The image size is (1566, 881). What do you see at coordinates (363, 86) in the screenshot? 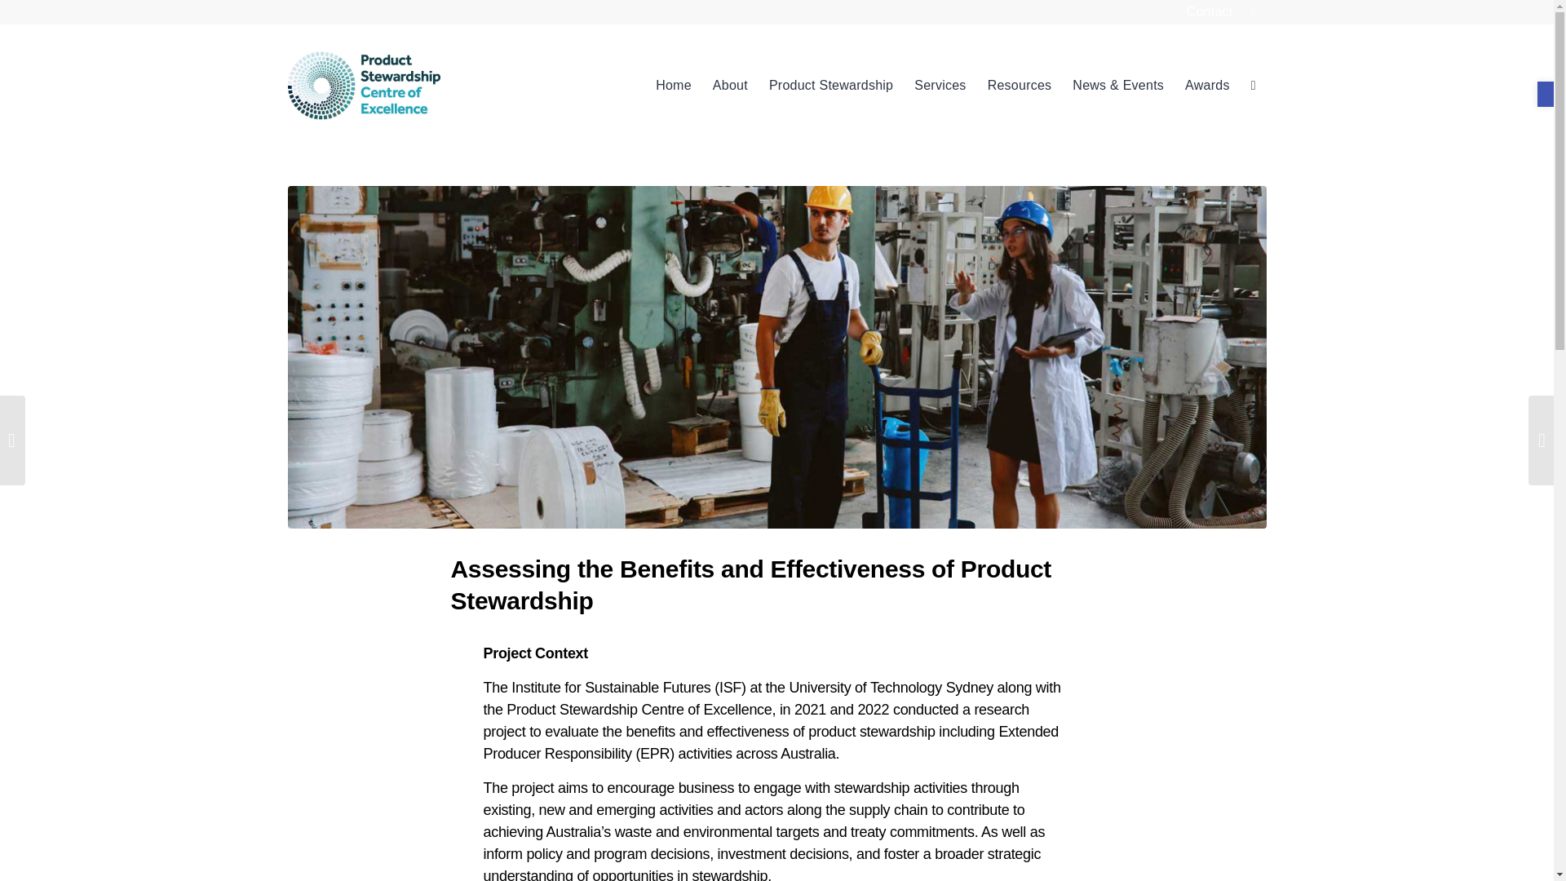
I see `PSCE-Logo-1000-23` at bounding box center [363, 86].